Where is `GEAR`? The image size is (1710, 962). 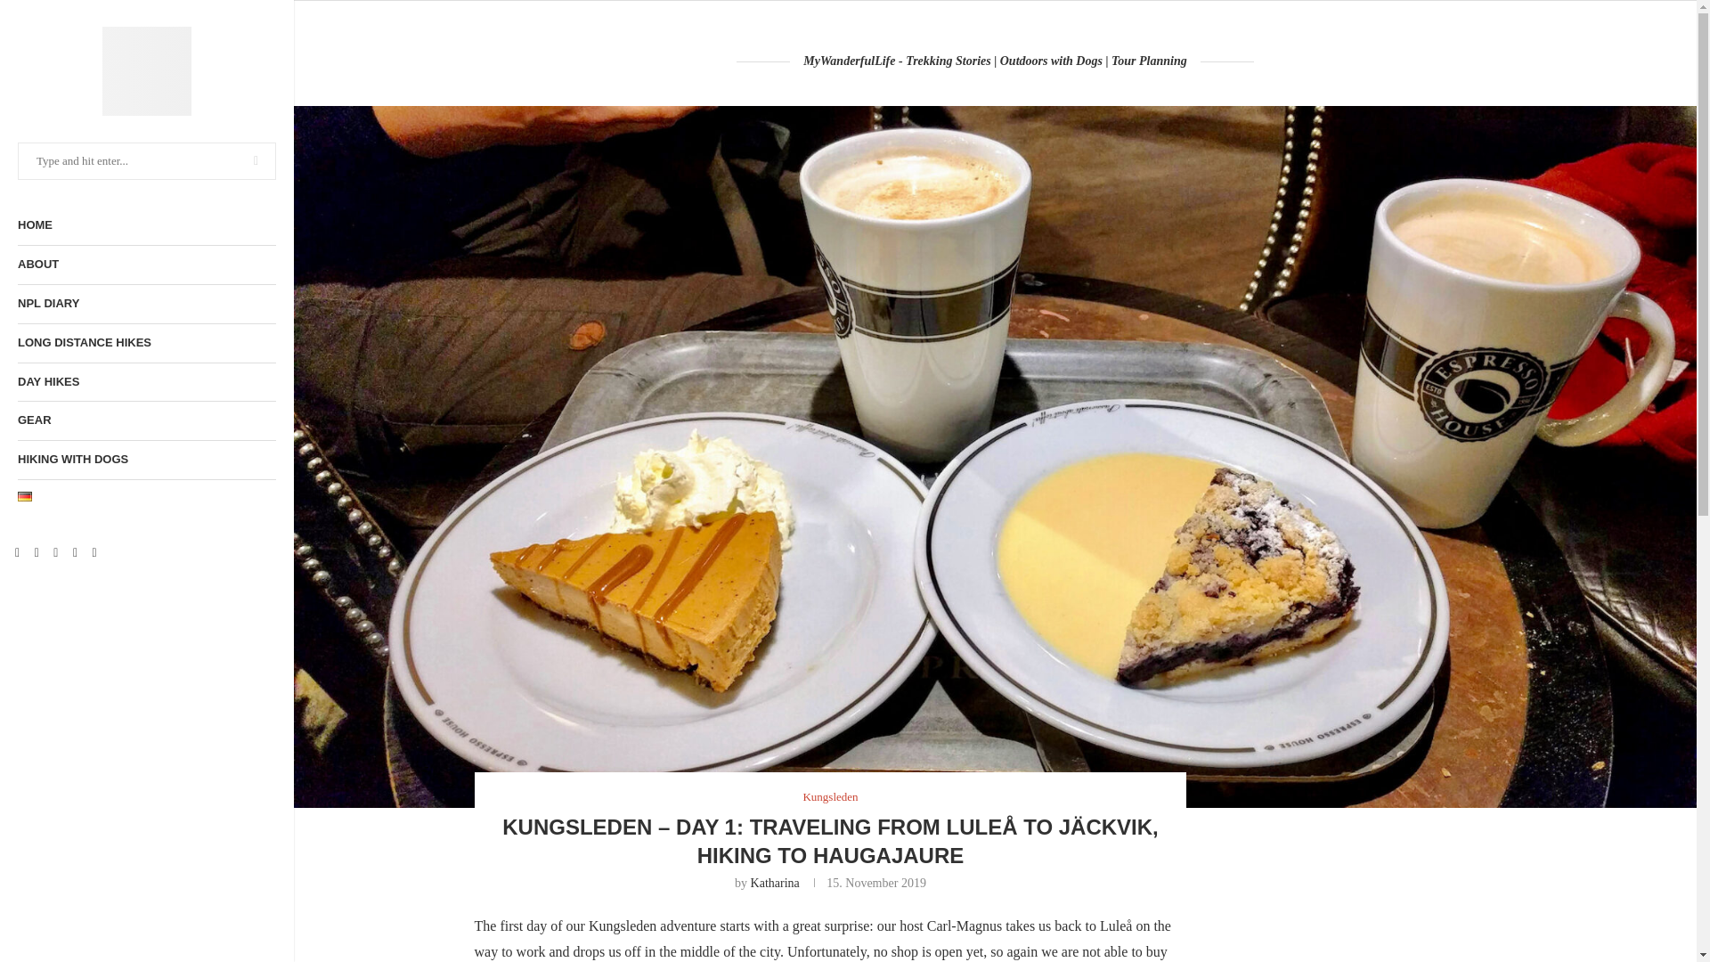
GEAR is located at coordinates (146, 420).